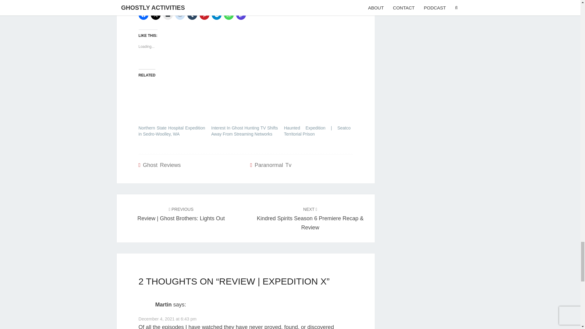 This screenshot has width=585, height=329. What do you see at coordinates (241, 15) in the screenshot?
I see `Click to share on Mastodon` at bounding box center [241, 15].